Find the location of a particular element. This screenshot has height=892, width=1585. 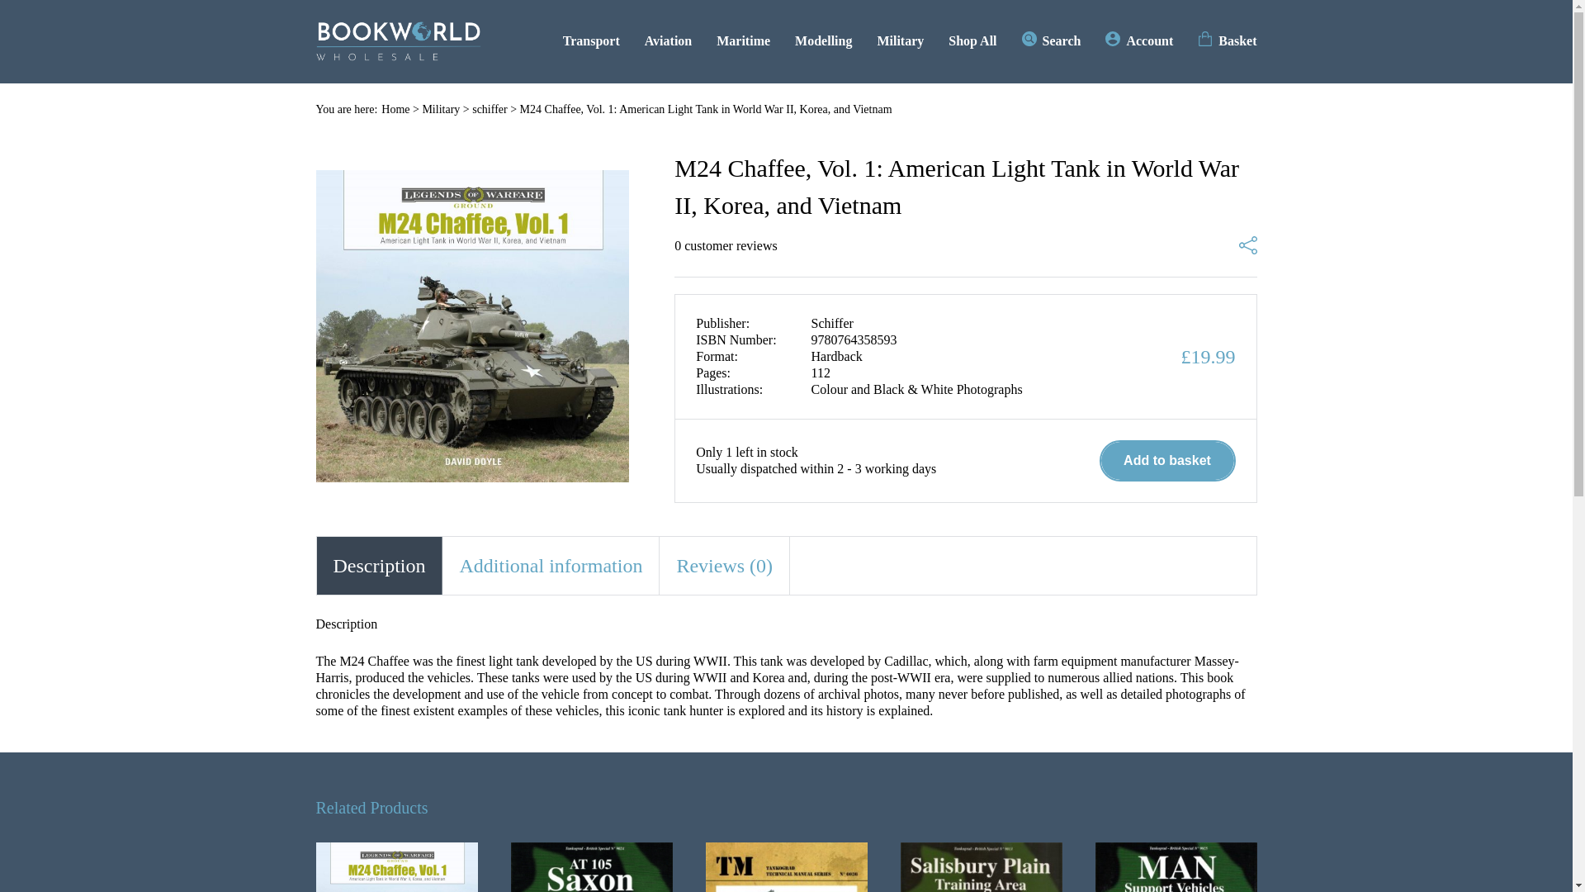

Shop All is located at coordinates (972, 40).